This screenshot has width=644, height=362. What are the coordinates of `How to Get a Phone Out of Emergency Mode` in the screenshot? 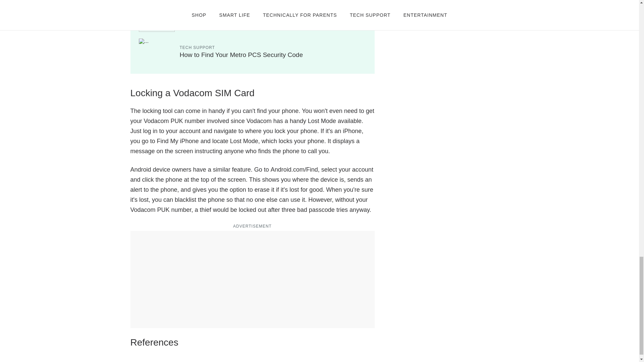 It's located at (244, 21).